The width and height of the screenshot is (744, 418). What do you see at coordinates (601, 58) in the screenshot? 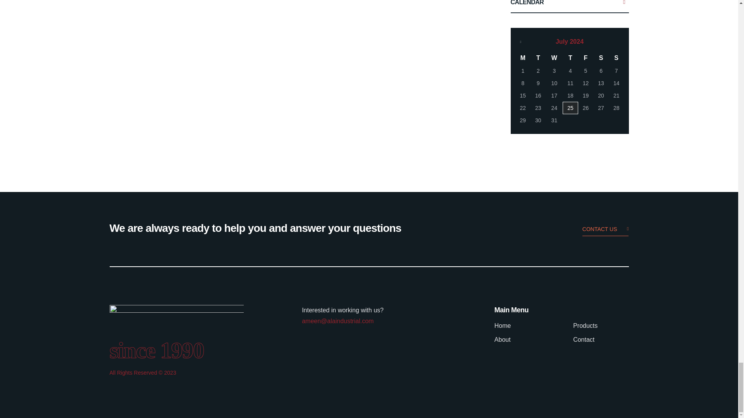
I see `Saturday` at bounding box center [601, 58].